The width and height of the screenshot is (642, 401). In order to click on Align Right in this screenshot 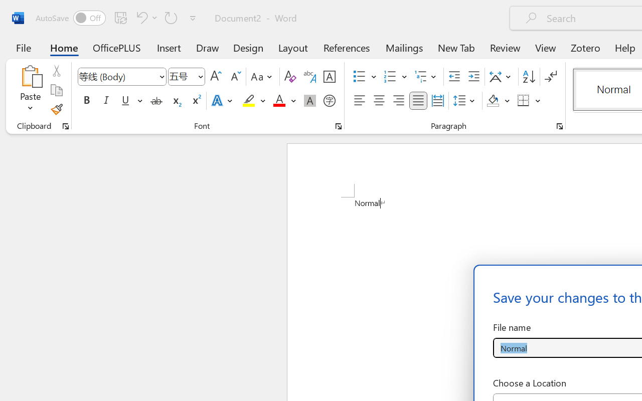, I will do `click(398, 101)`.